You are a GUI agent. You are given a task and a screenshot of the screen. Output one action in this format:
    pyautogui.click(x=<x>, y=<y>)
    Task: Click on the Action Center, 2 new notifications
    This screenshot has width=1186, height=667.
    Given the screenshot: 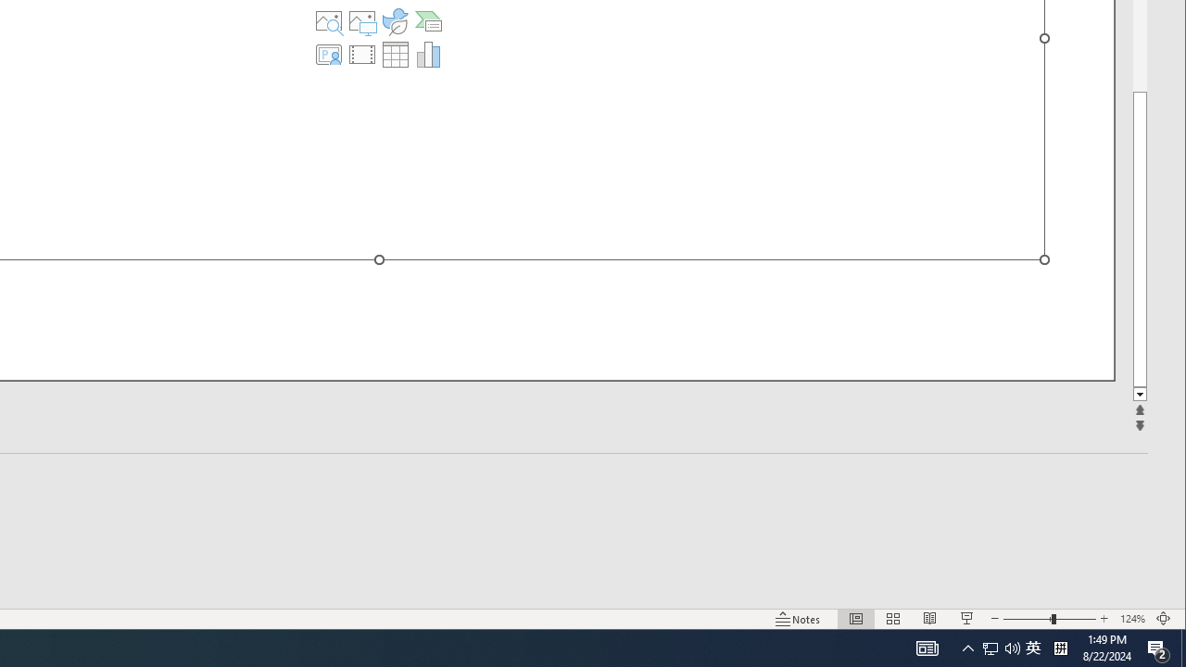 What is the action you would take?
    pyautogui.click(x=967, y=648)
    